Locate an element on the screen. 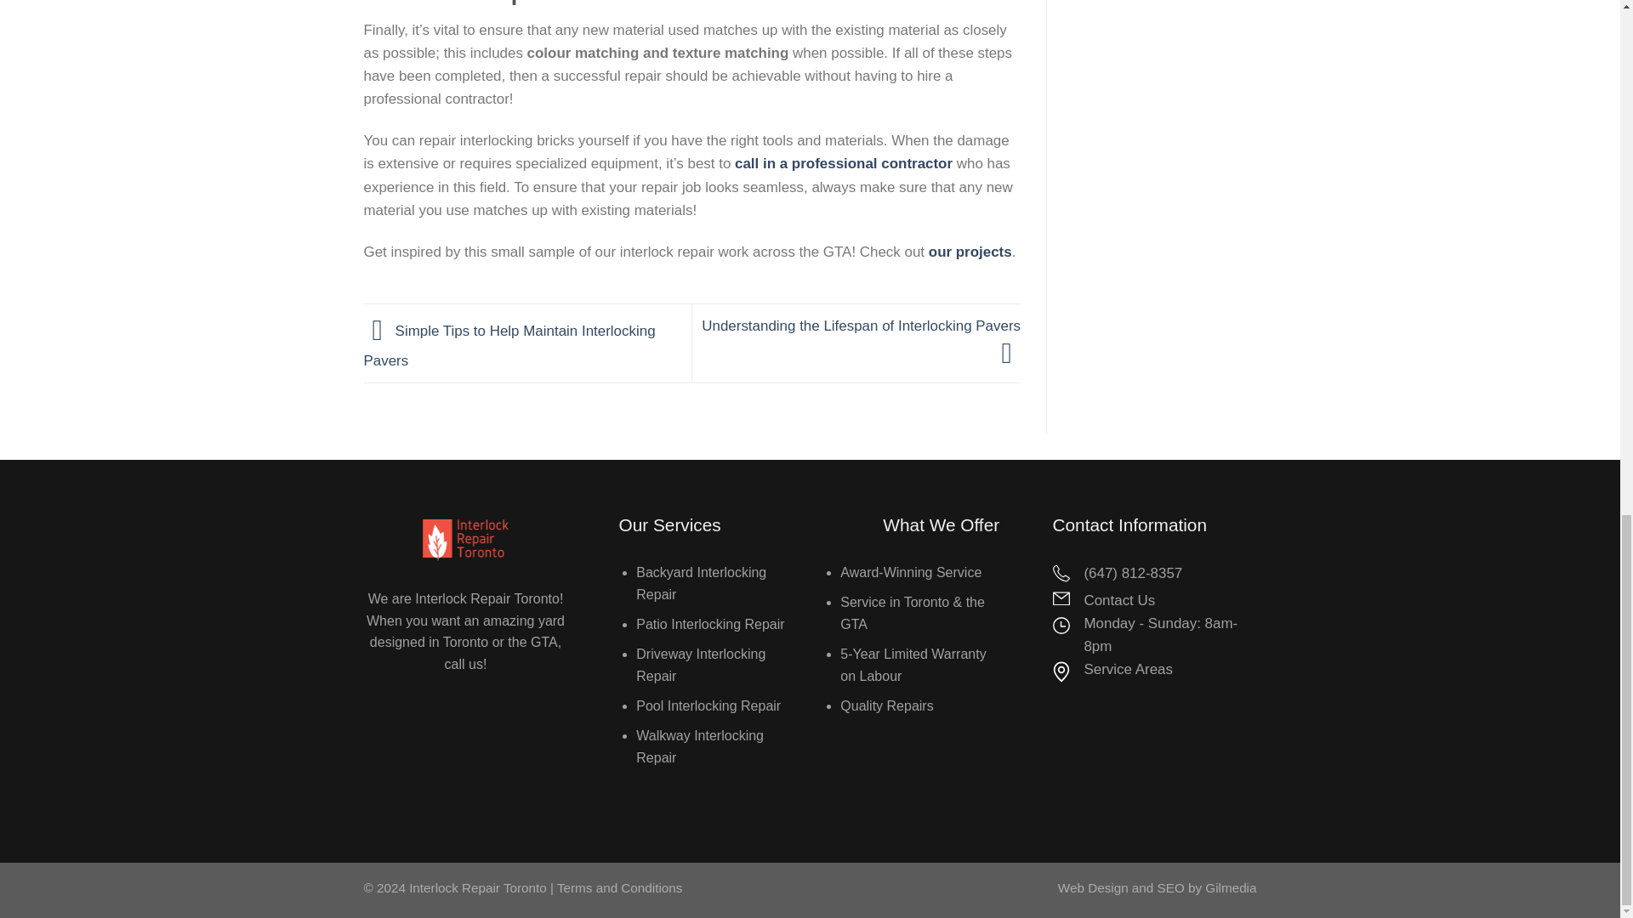 The height and width of the screenshot is (918, 1633). Backyard Interlocking Repair is located at coordinates (701, 583).